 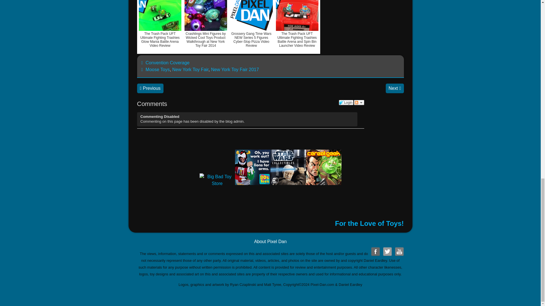 I want to click on Previous, so click(x=150, y=88).